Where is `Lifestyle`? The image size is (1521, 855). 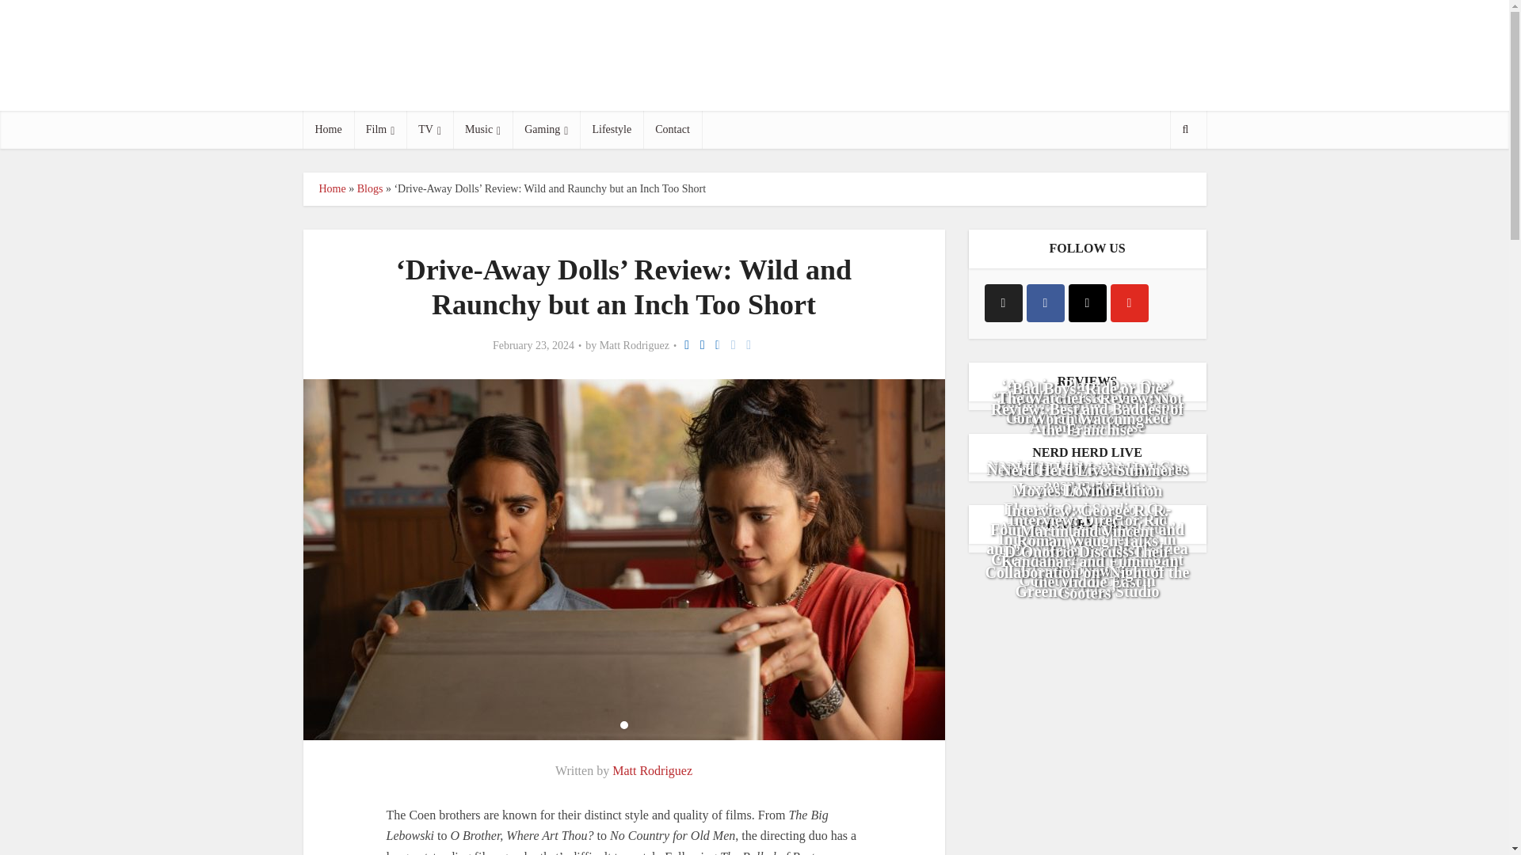
Lifestyle is located at coordinates (612, 130).